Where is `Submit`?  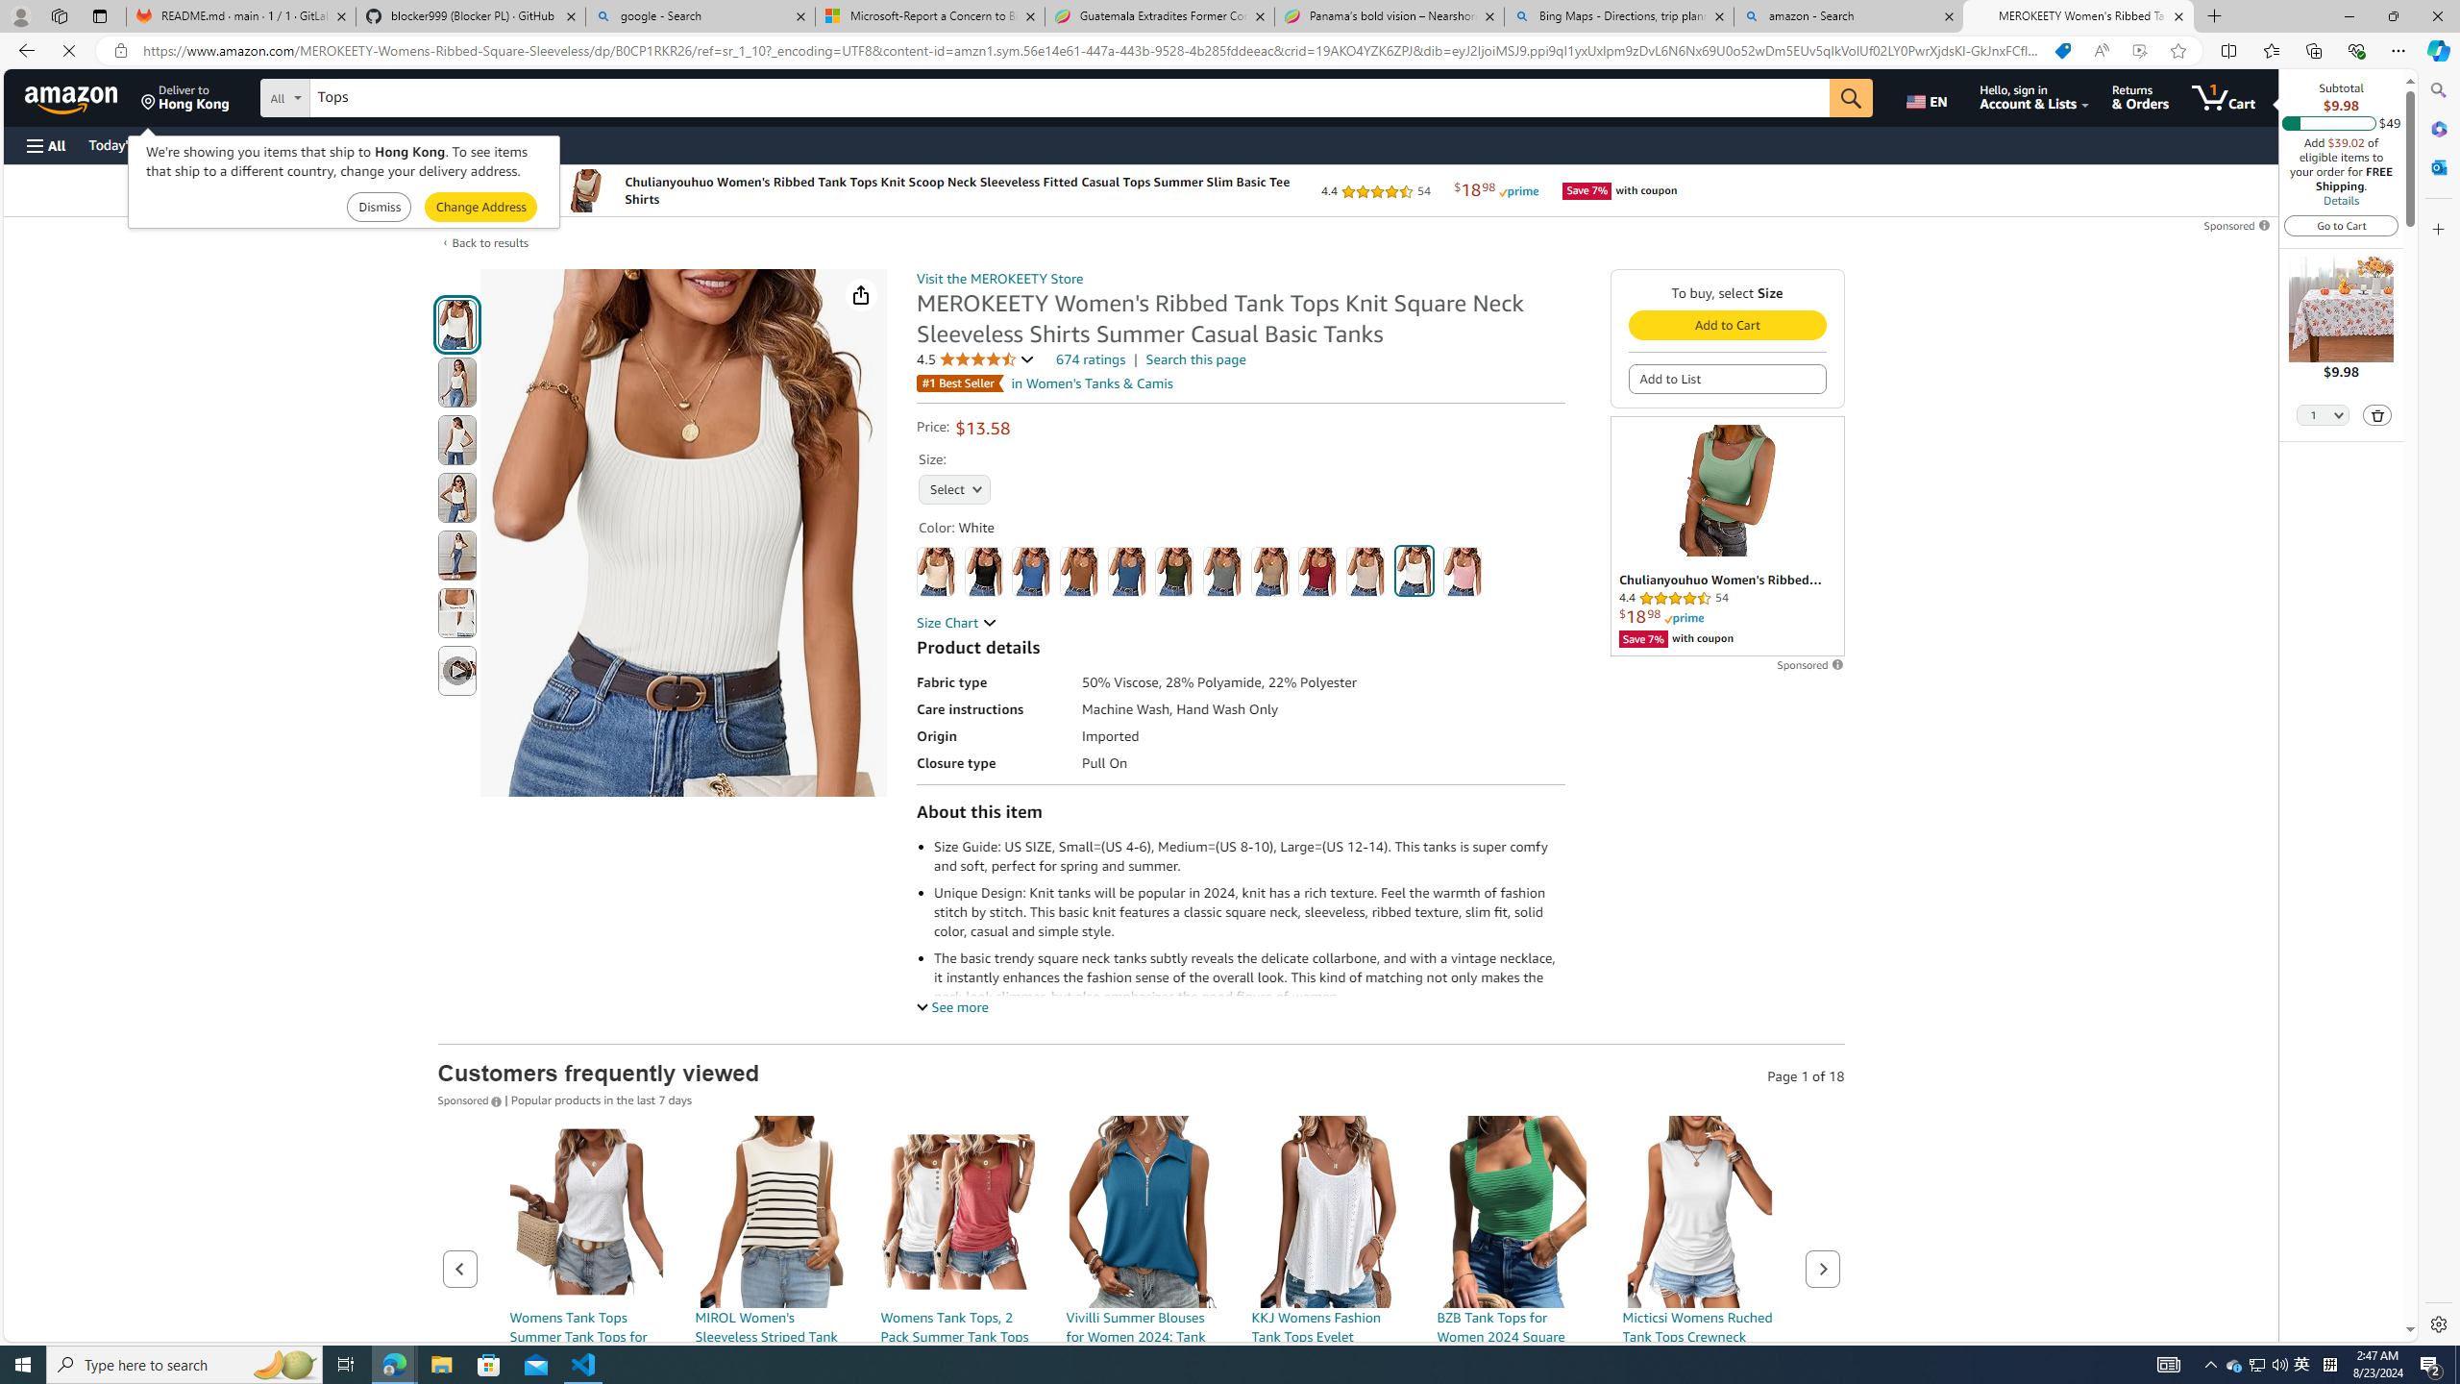 Submit is located at coordinates (480, 208).